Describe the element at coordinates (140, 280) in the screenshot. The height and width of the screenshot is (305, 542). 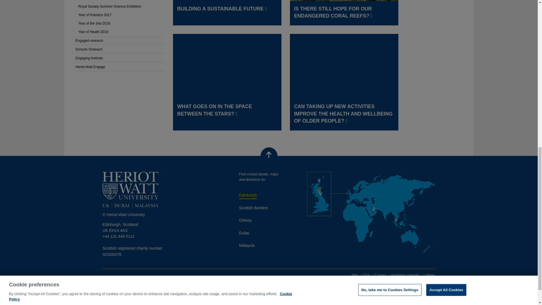
I see `Twitter` at that location.